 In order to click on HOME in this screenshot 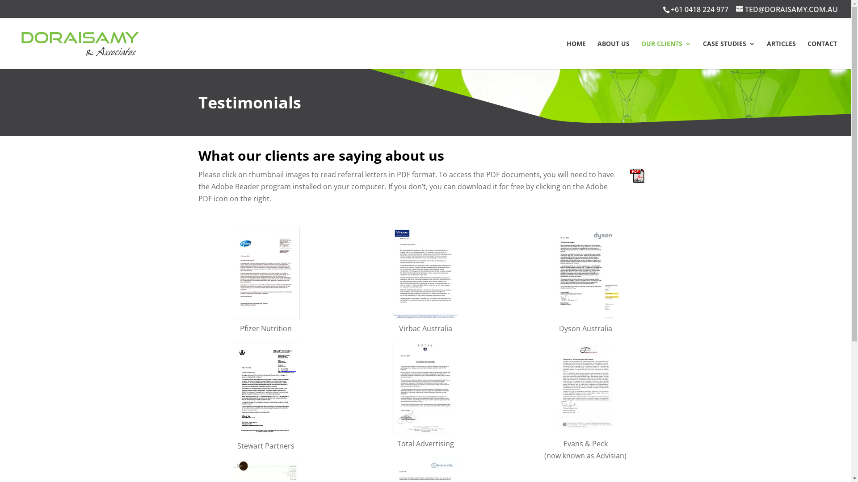, I will do `click(576, 55)`.